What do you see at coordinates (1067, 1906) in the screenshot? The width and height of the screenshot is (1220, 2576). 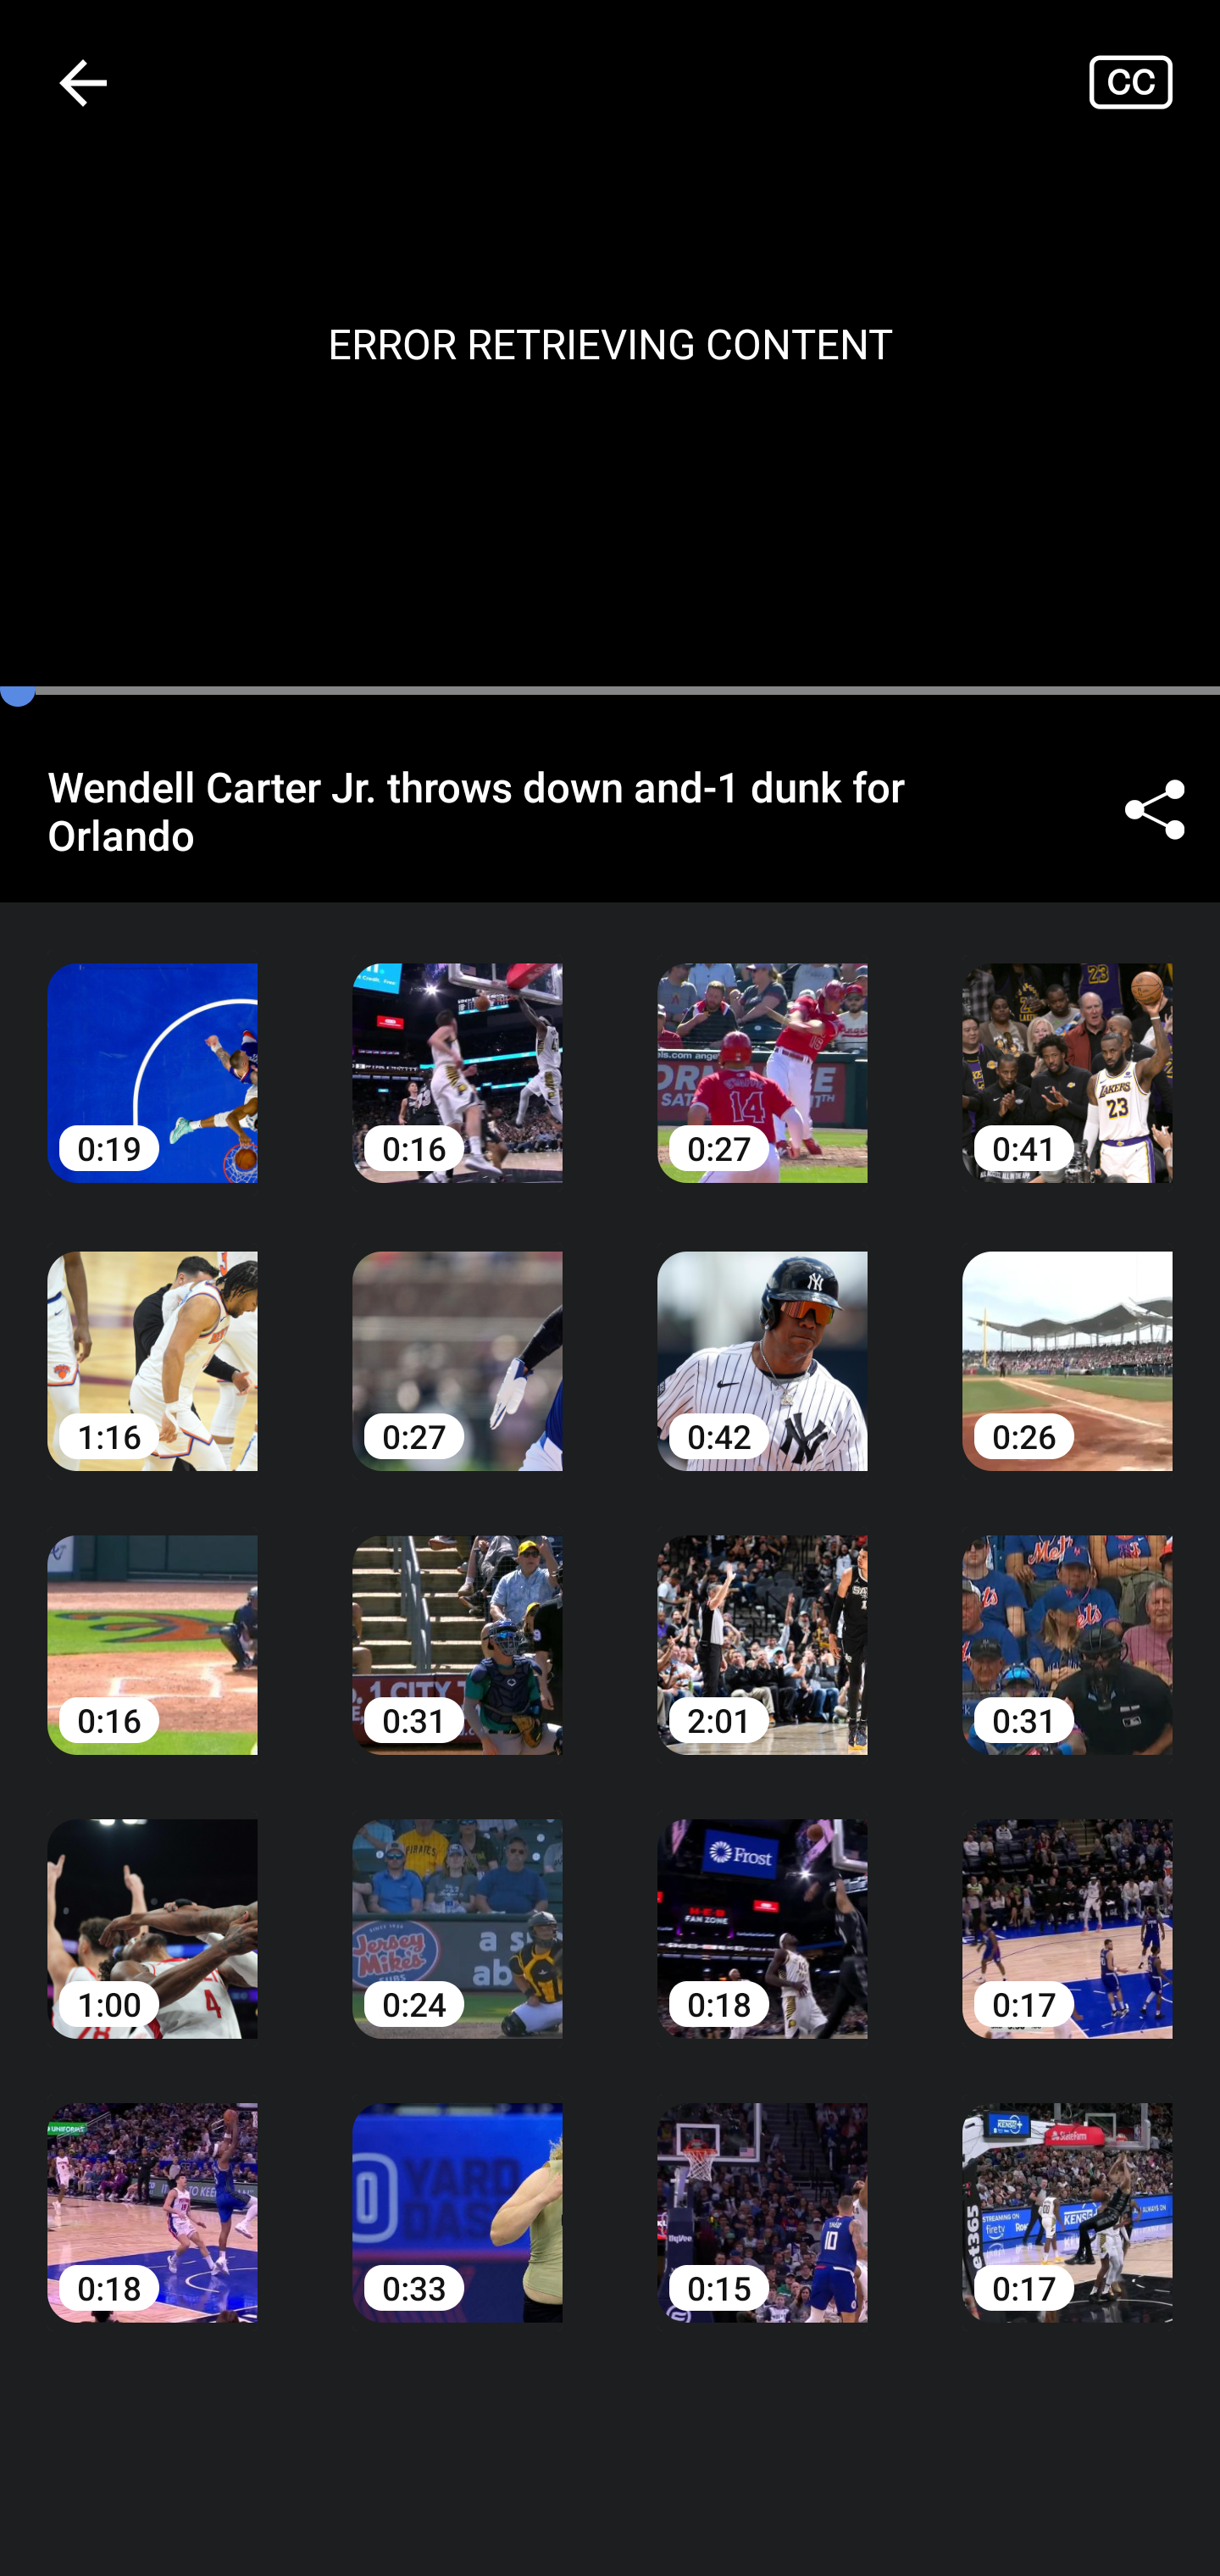 I see `0:17` at bounding box center [1067, 1906].